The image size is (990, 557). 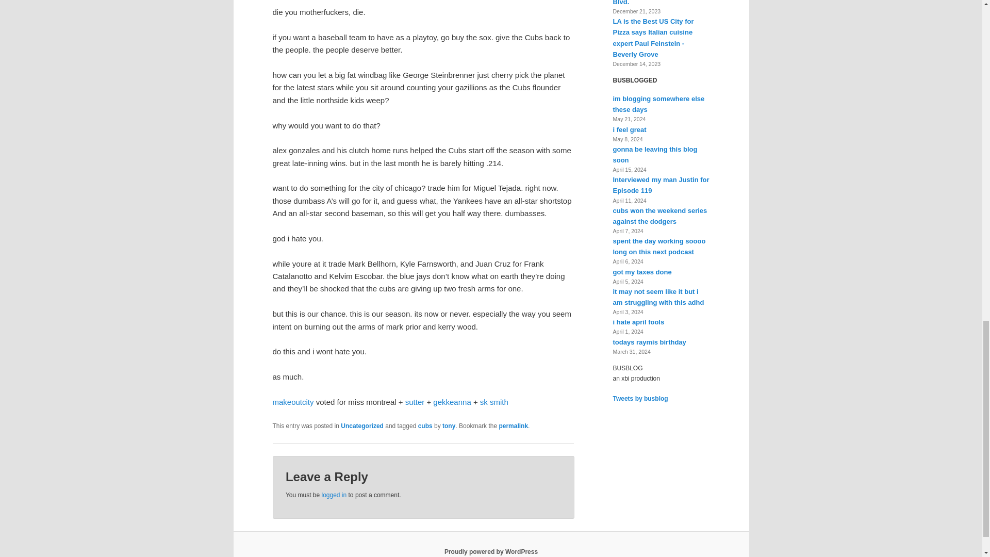 What do you see at coordinates (362, 425) in the screenshot?
I see `Uncategorized` at bounding box center [362, 425].